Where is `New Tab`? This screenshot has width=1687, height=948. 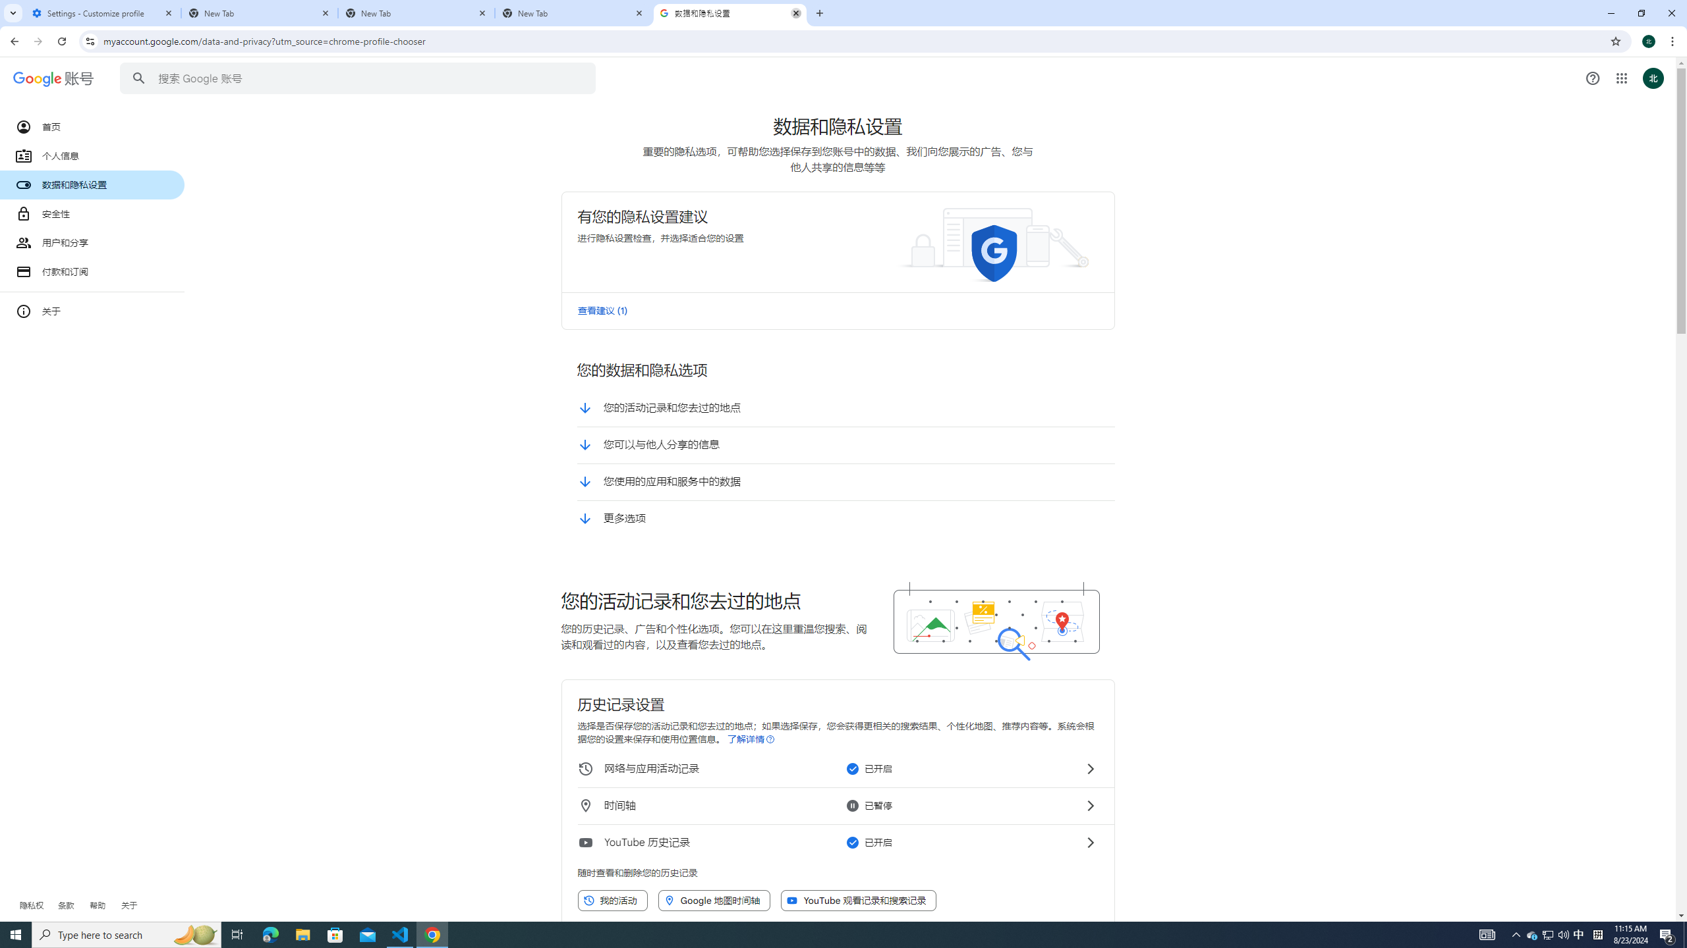
New Tab is located at coordinates (573, 13).